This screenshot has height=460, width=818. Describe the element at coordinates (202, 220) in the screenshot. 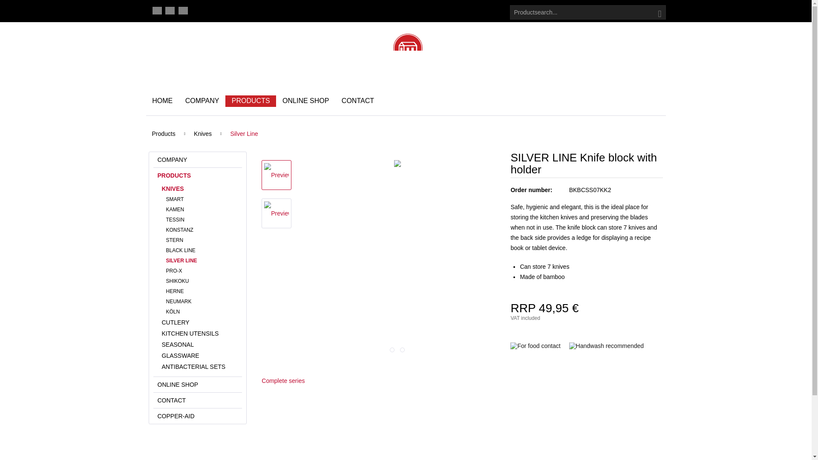

I see `TESSIN` at that location.